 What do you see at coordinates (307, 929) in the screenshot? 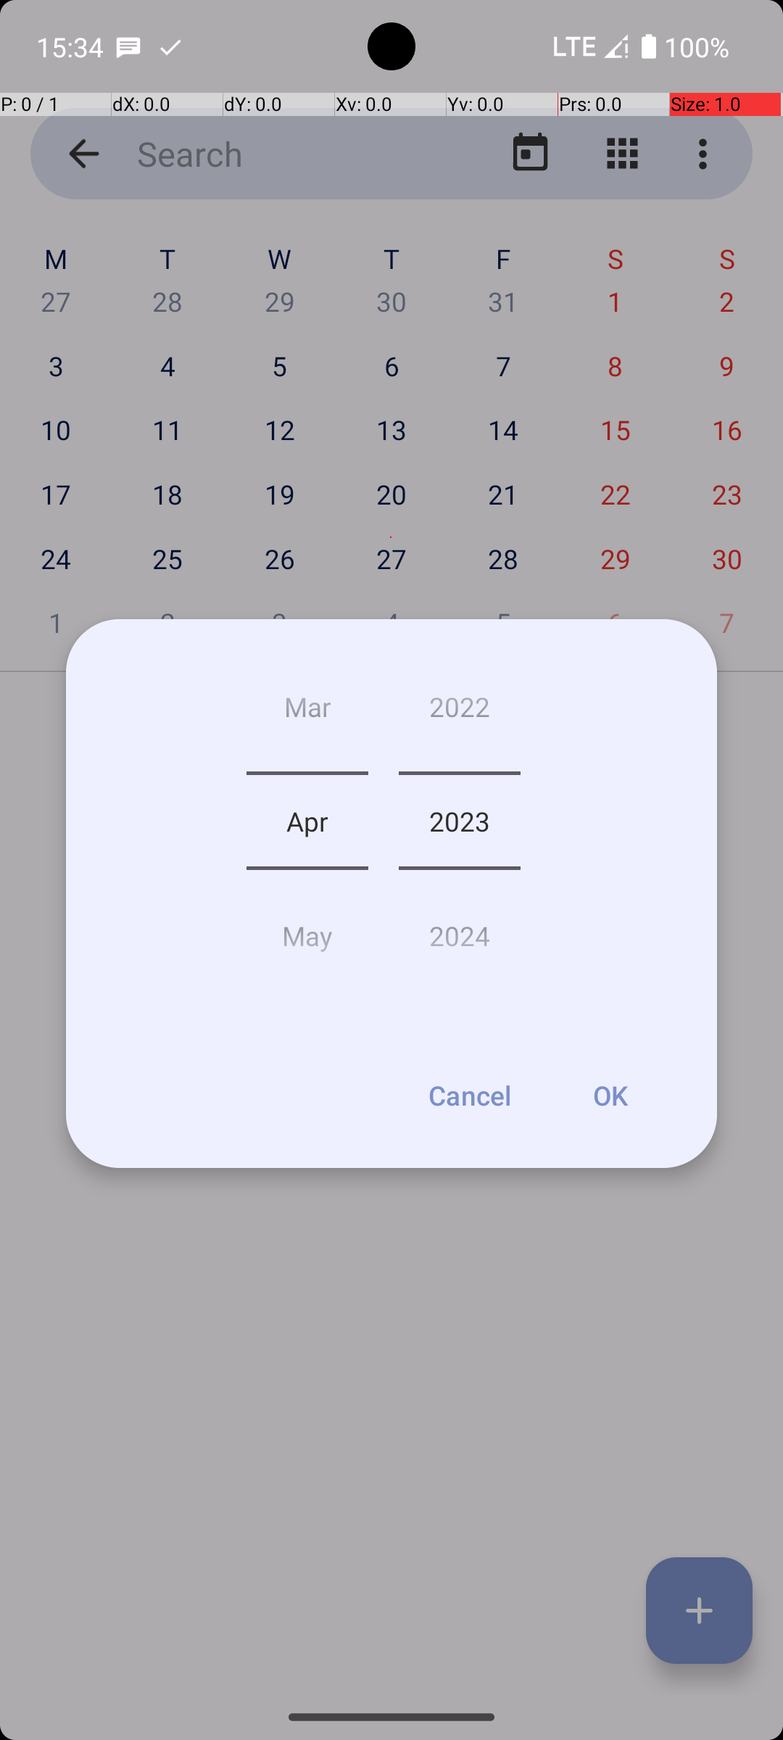
I see `May` at bounding box center [307, 929].